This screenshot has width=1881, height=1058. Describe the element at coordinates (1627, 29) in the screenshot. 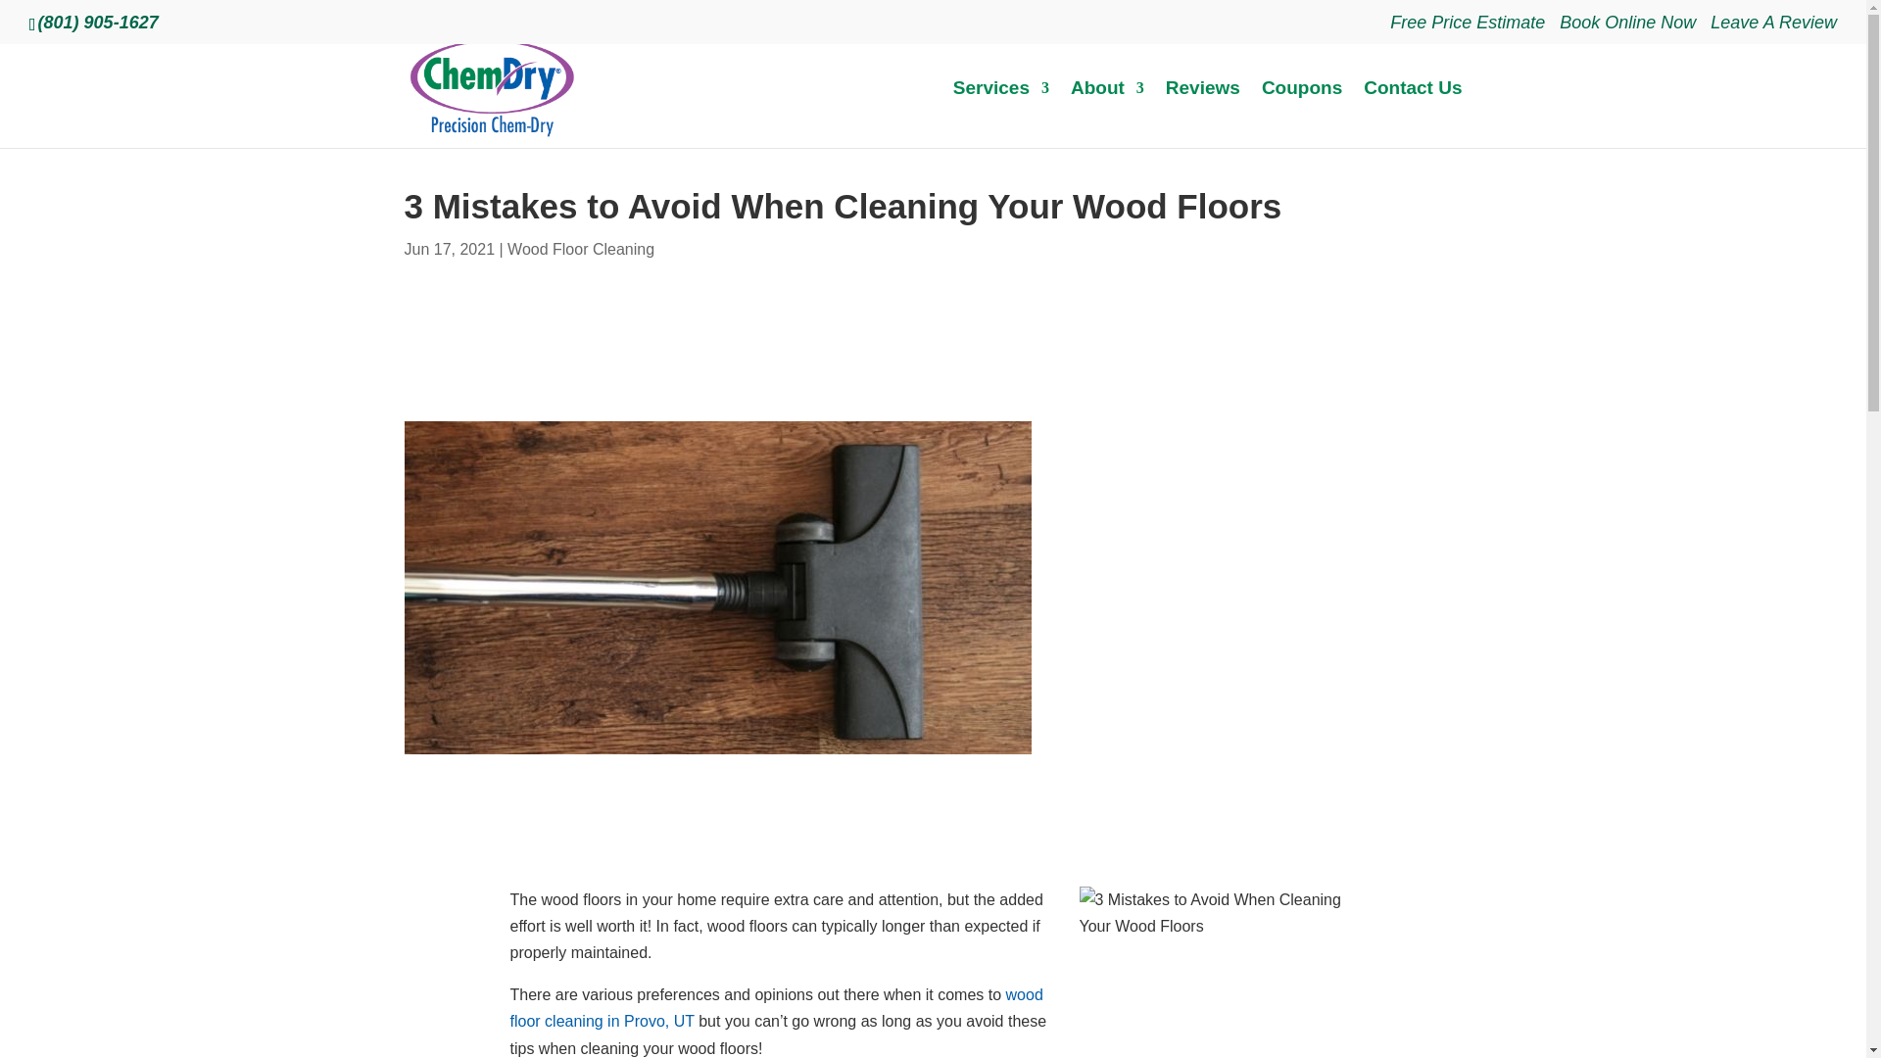

I see `Book Online Now` at that location.